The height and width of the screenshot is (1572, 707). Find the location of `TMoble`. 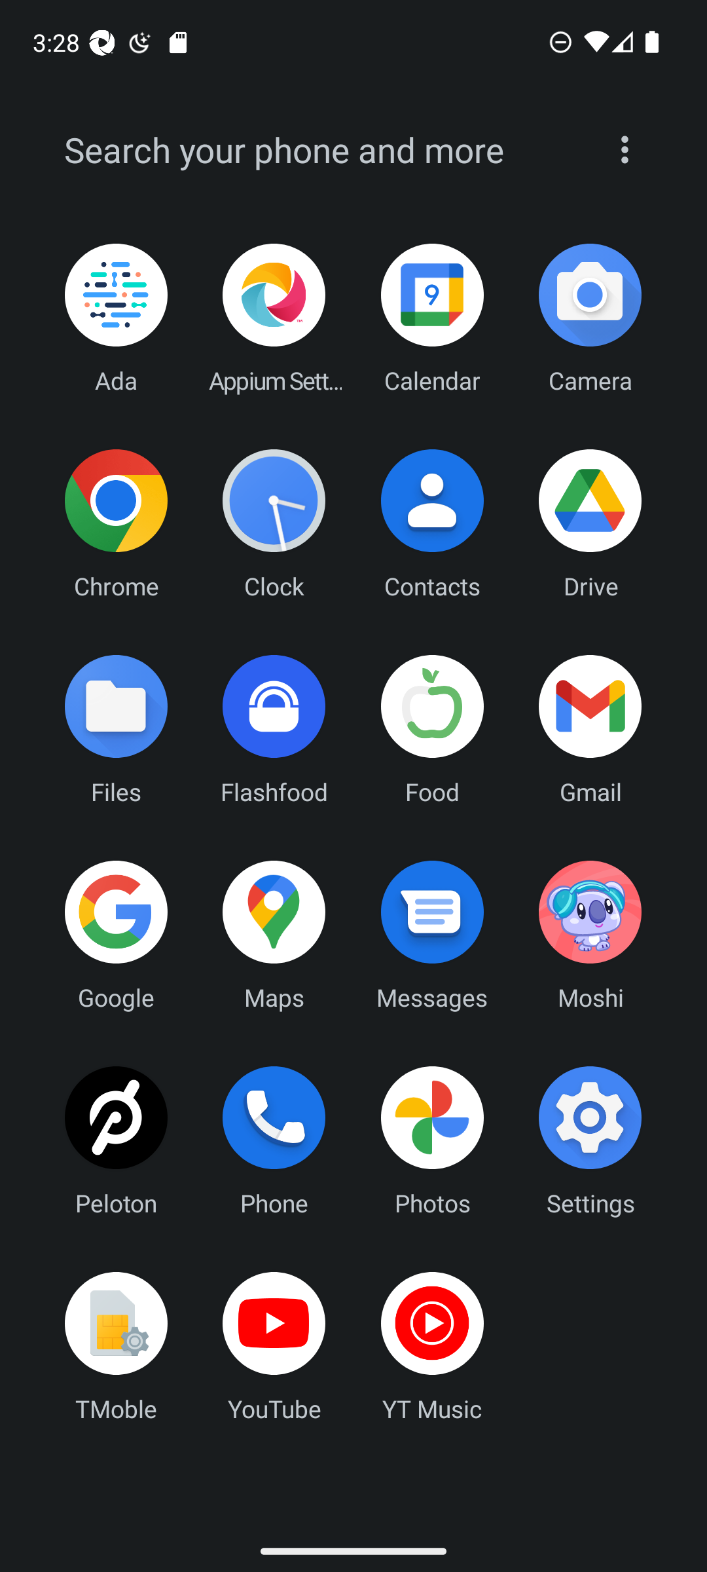

TMoble is located at coordinates (117, 1346).